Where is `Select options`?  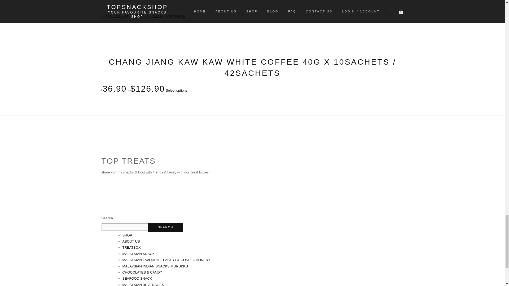
Select options is located at coordinates (177, 90).